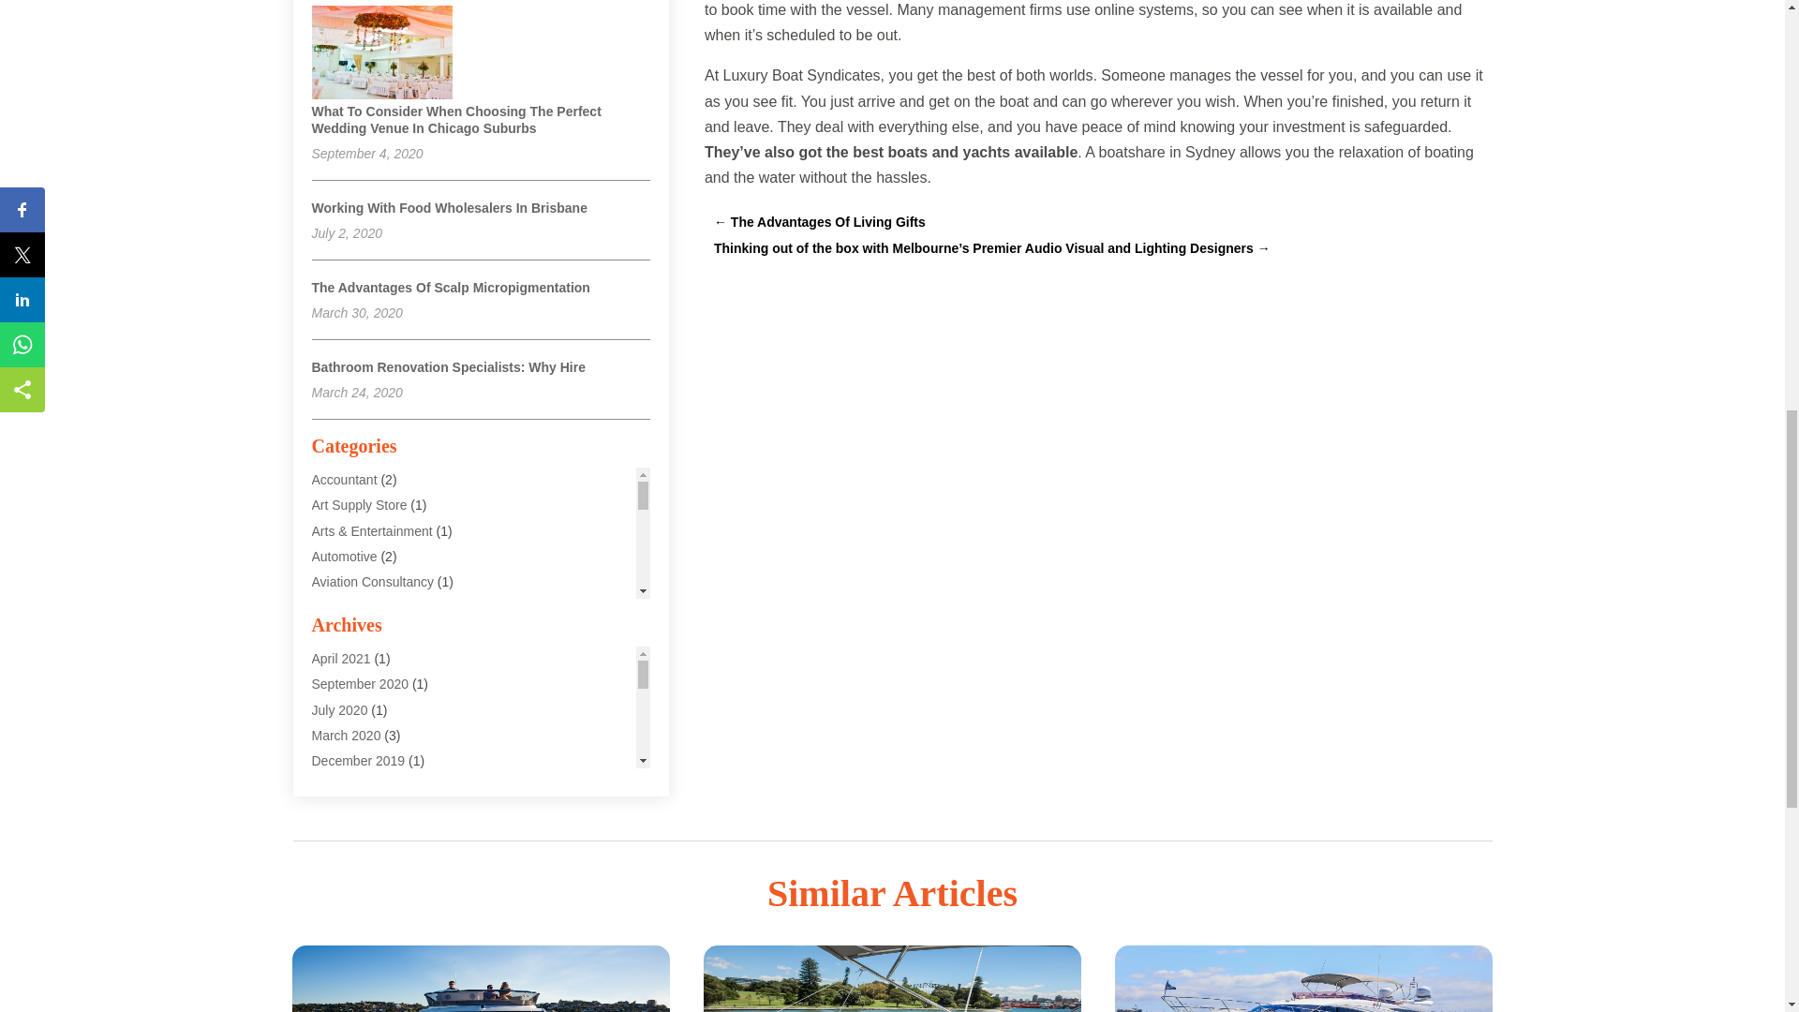 The width and height of the screenshot is (1799, 1012). What do you see at coordinates (377, 785) in the screenshot?
I see `Computer And Internet` at bounding box center [377, 785].